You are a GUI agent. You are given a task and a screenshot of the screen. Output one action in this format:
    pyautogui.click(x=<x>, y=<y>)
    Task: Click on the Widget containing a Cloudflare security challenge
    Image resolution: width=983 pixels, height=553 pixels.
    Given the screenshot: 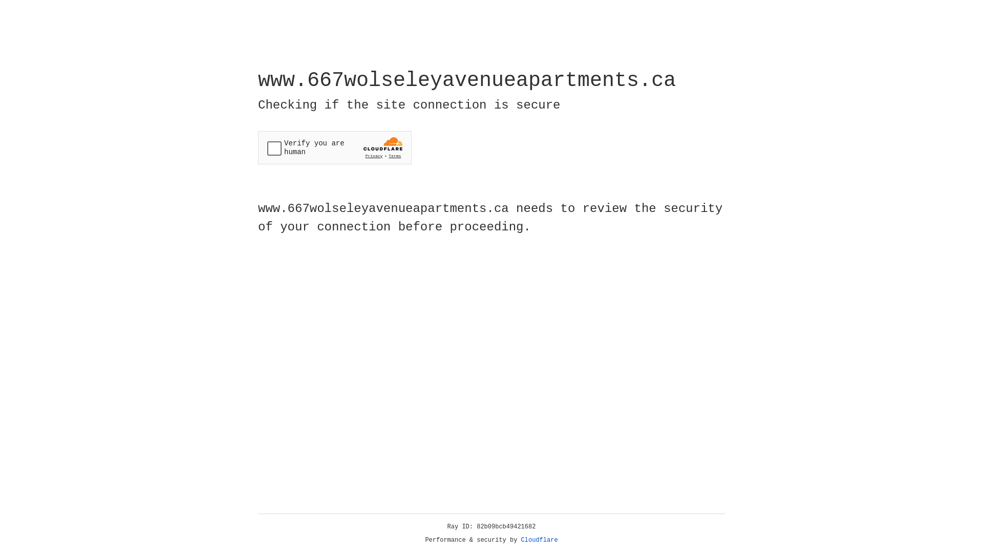 What is the action you would take?
    pyautogui.click(x=335, y=147)
    